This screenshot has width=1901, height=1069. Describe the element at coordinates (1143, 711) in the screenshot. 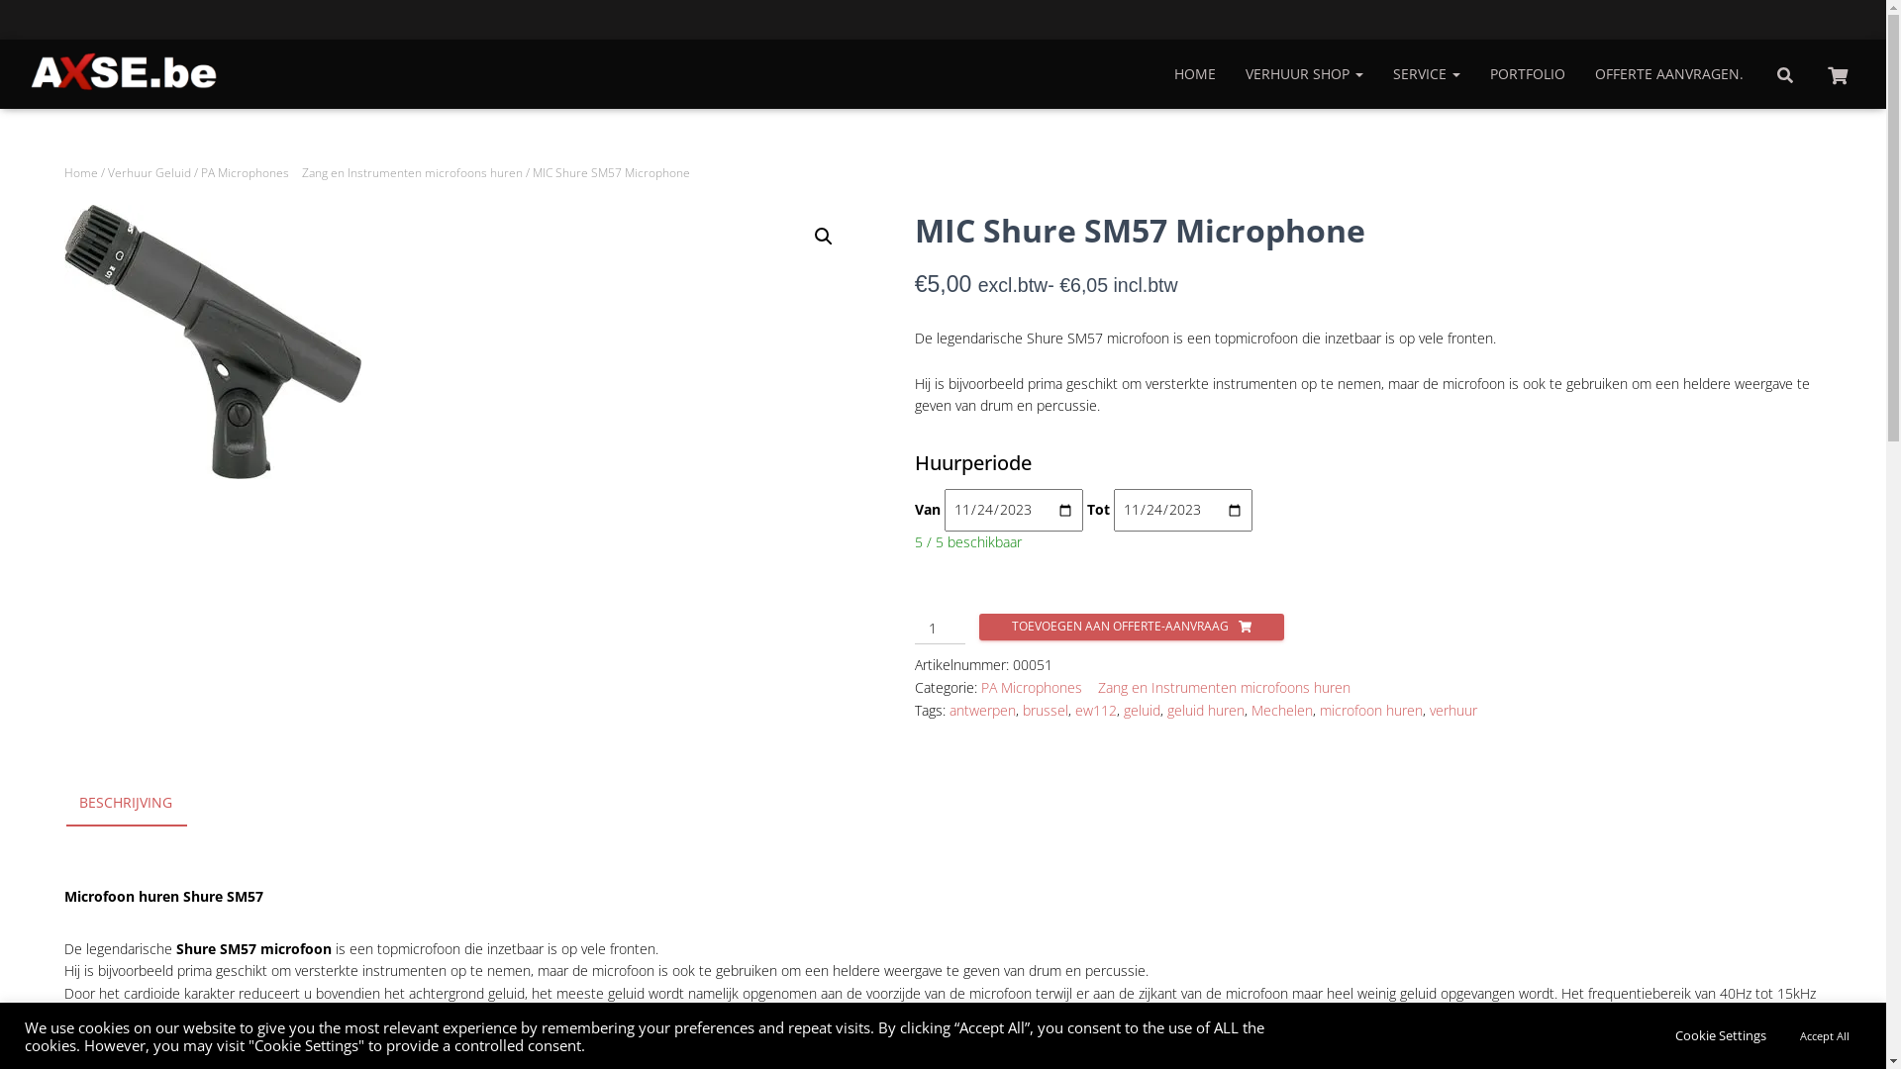

I see `geluid` at that location.